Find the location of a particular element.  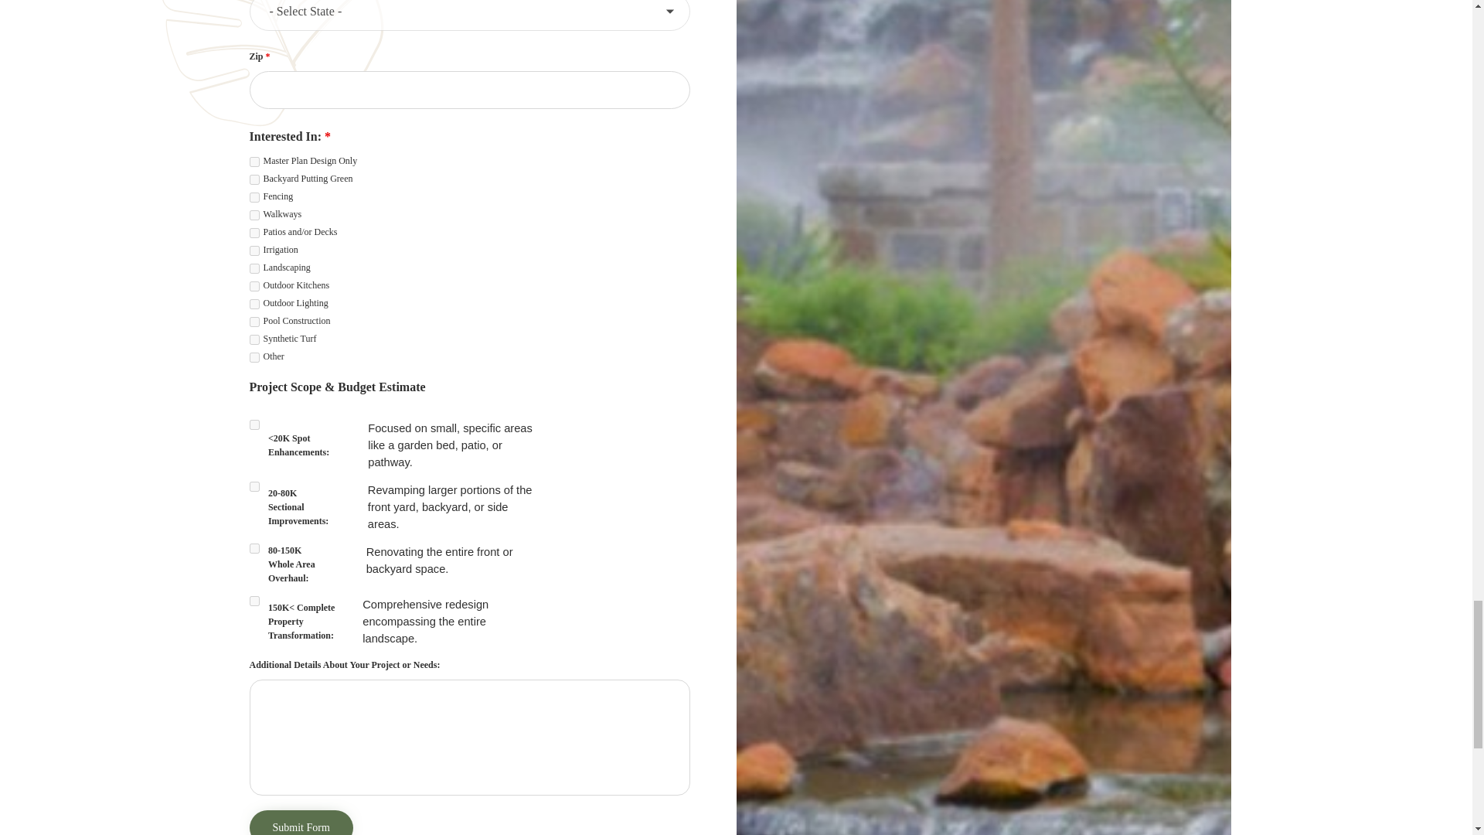

1 is located at coordinates (254, 425).